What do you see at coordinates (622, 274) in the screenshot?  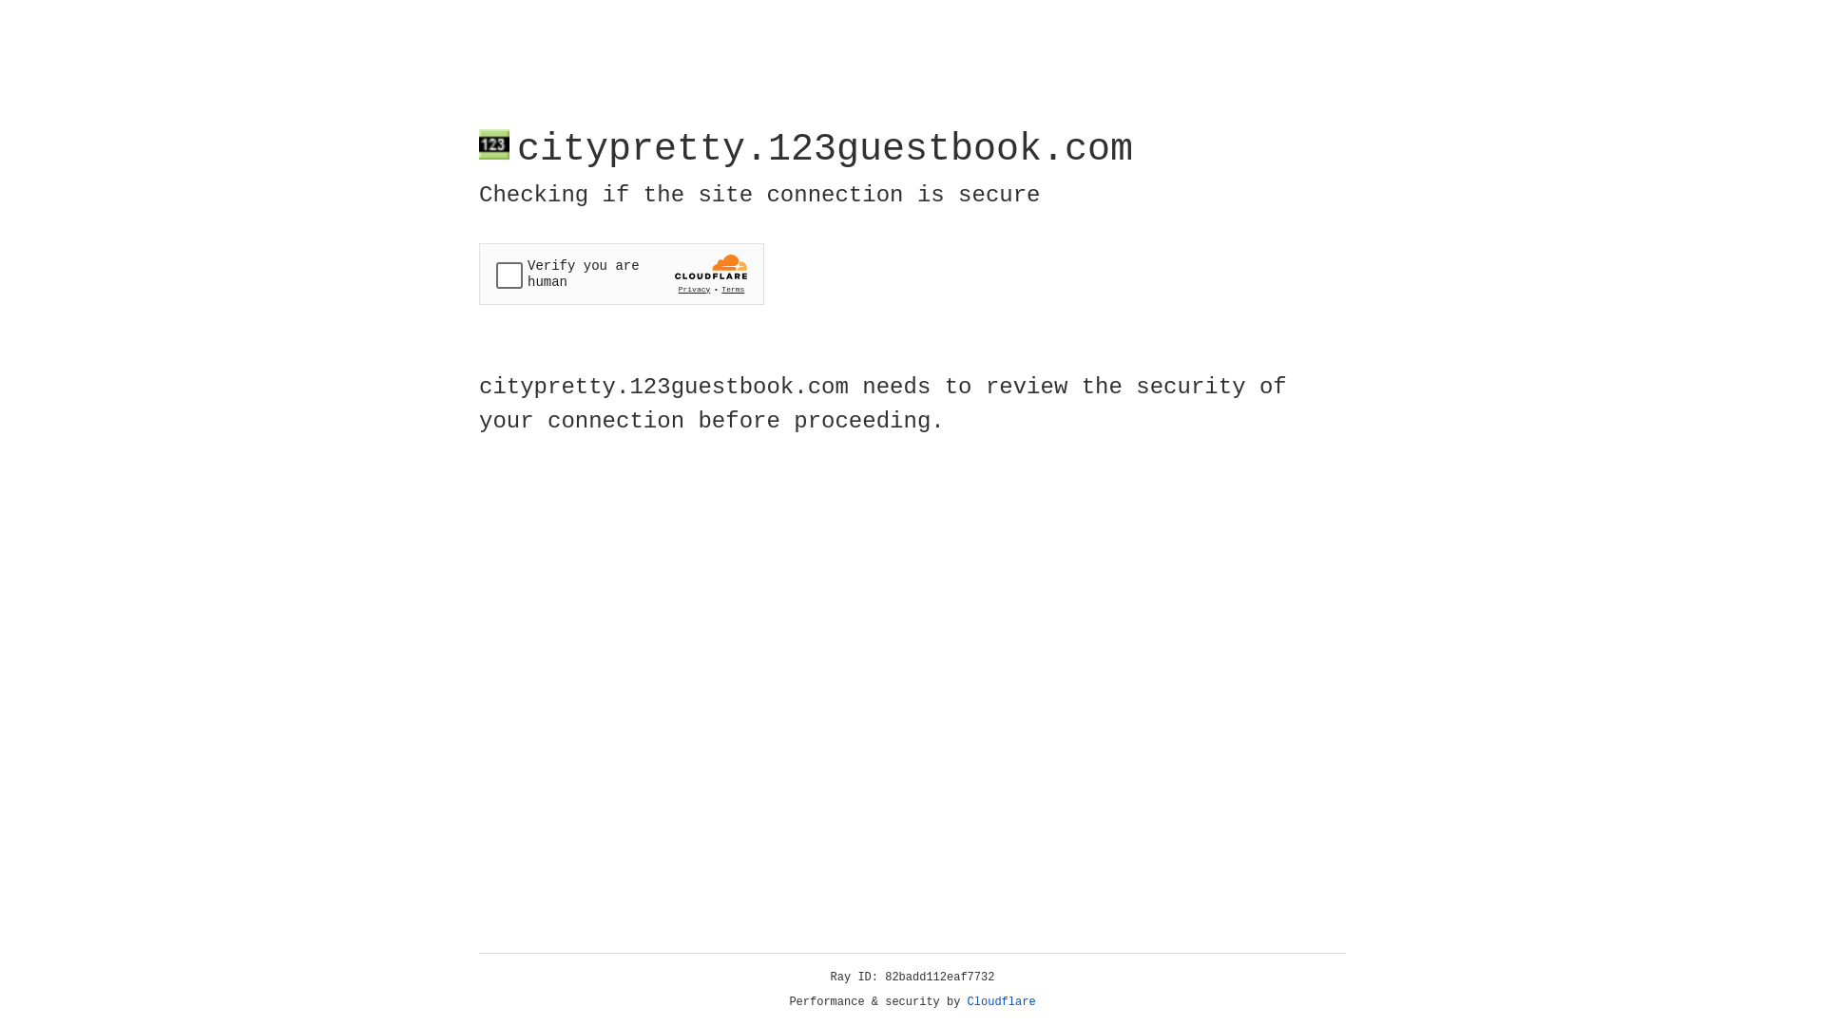 I see `Widget containing a Cloudflare security challenge` at bounding box center [622, 274].